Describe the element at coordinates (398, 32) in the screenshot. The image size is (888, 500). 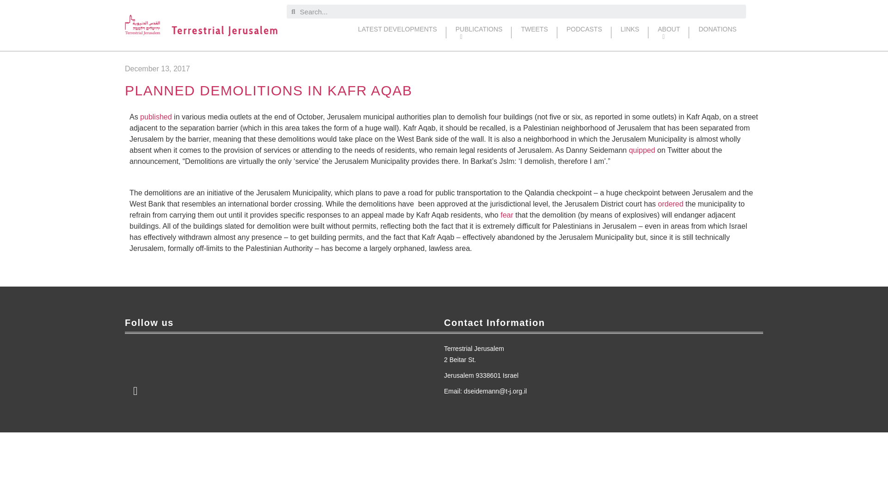
I see `LATEST DEVELOPMENTS` at that location.